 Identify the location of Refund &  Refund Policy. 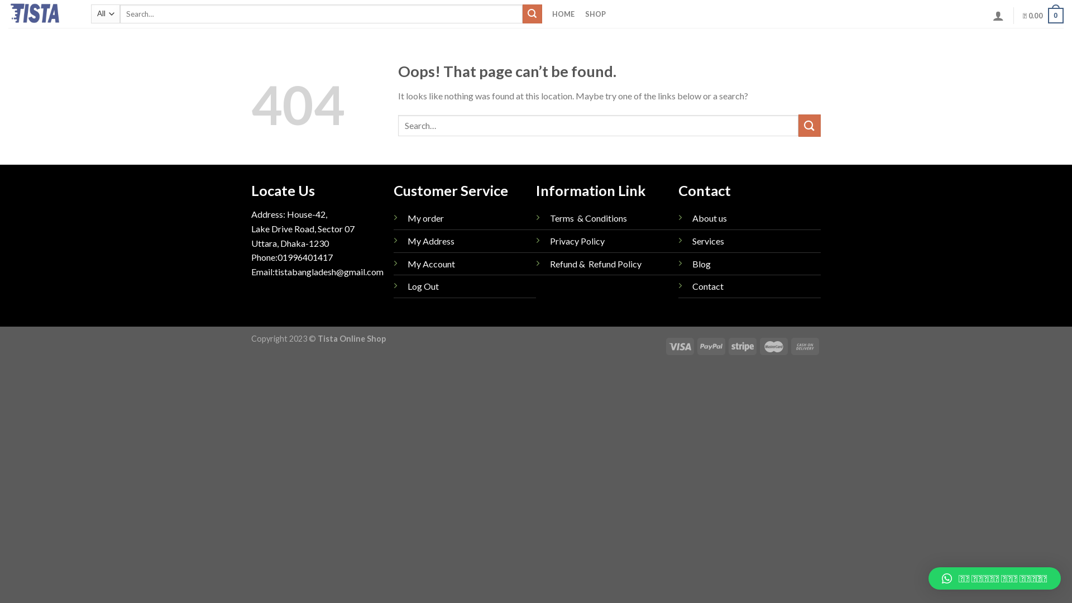
(596, 264).